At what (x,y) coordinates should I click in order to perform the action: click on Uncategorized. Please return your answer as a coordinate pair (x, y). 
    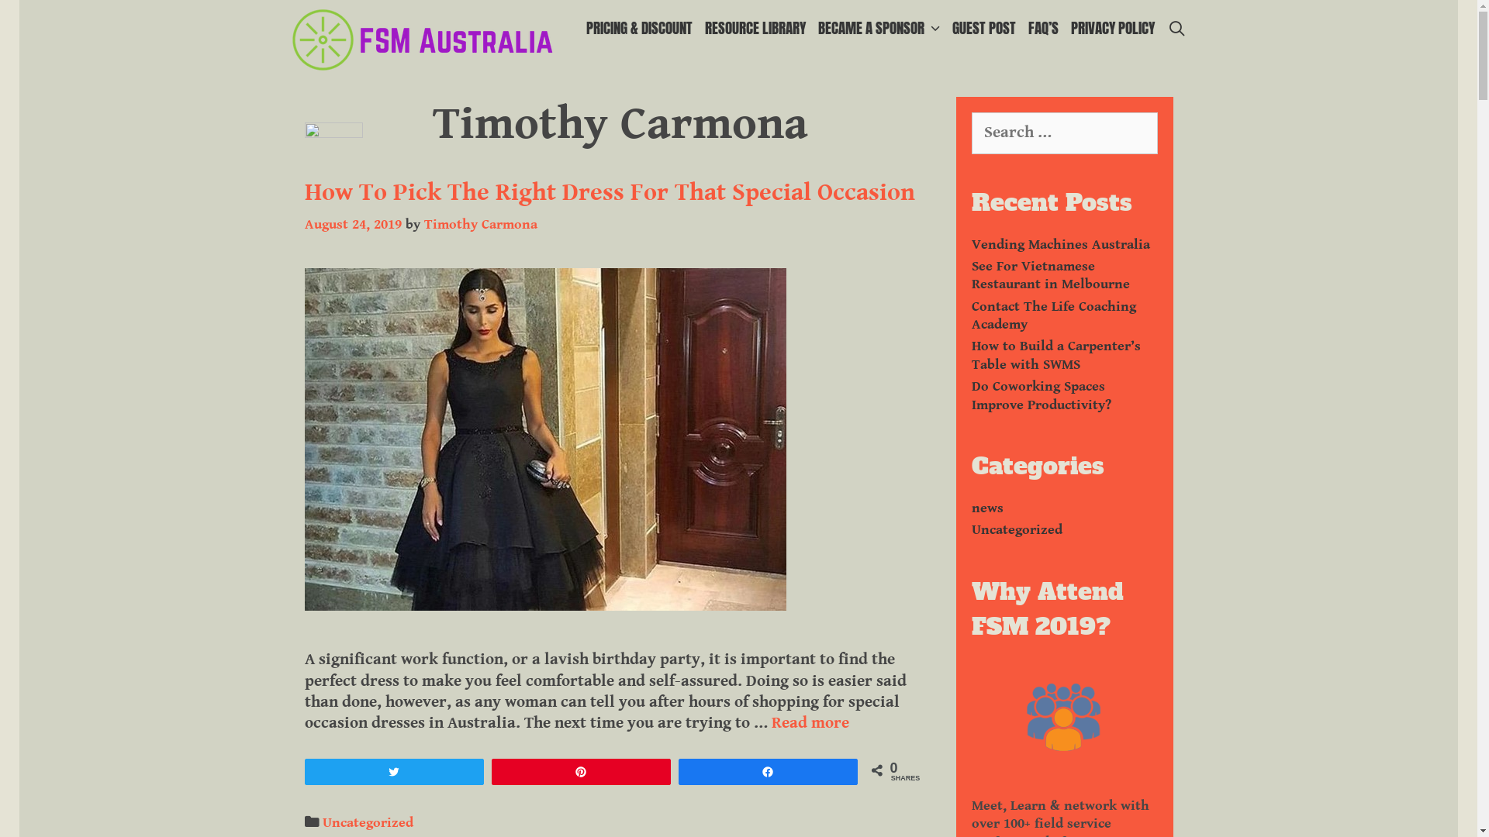
    Looking at the image, I should click on (368, 823).